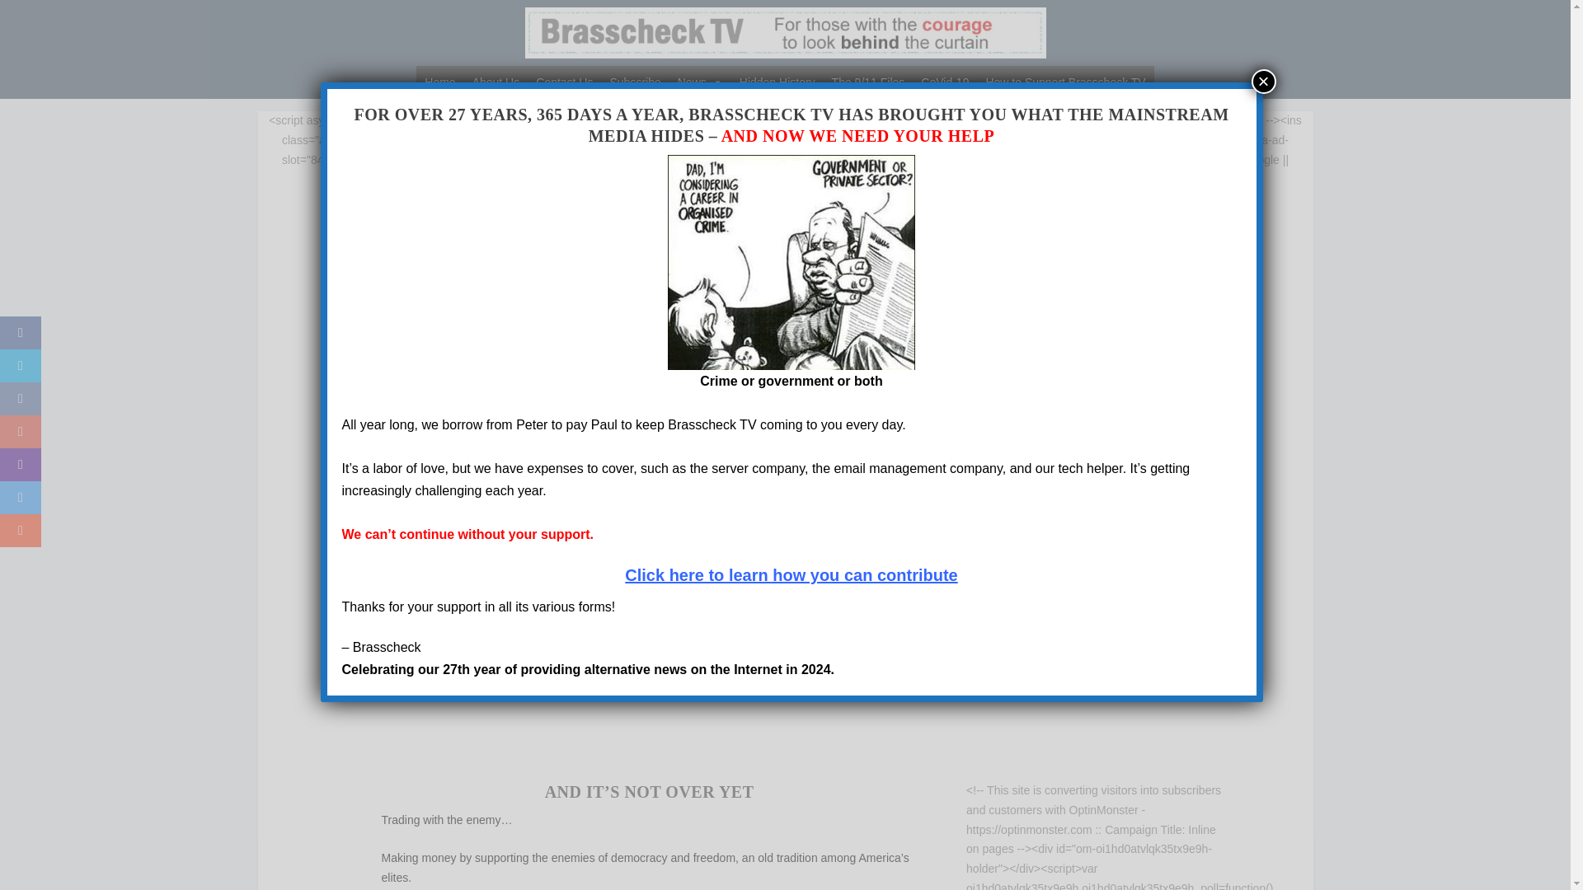  What do you see at coordinates (945, 82) in the screenshot?
I see `CoVid-19` at bounding box center [945, 82].